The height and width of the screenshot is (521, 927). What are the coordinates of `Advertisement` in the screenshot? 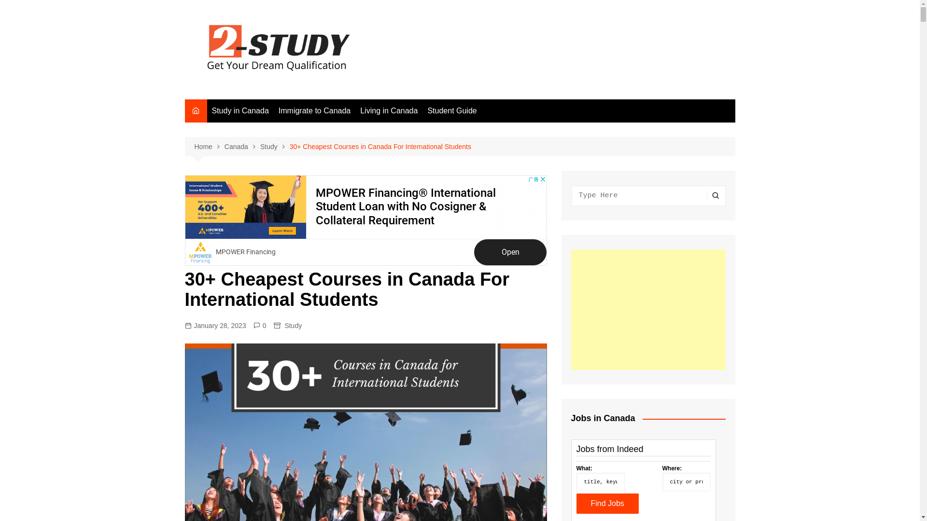 It's located at (648, 310).